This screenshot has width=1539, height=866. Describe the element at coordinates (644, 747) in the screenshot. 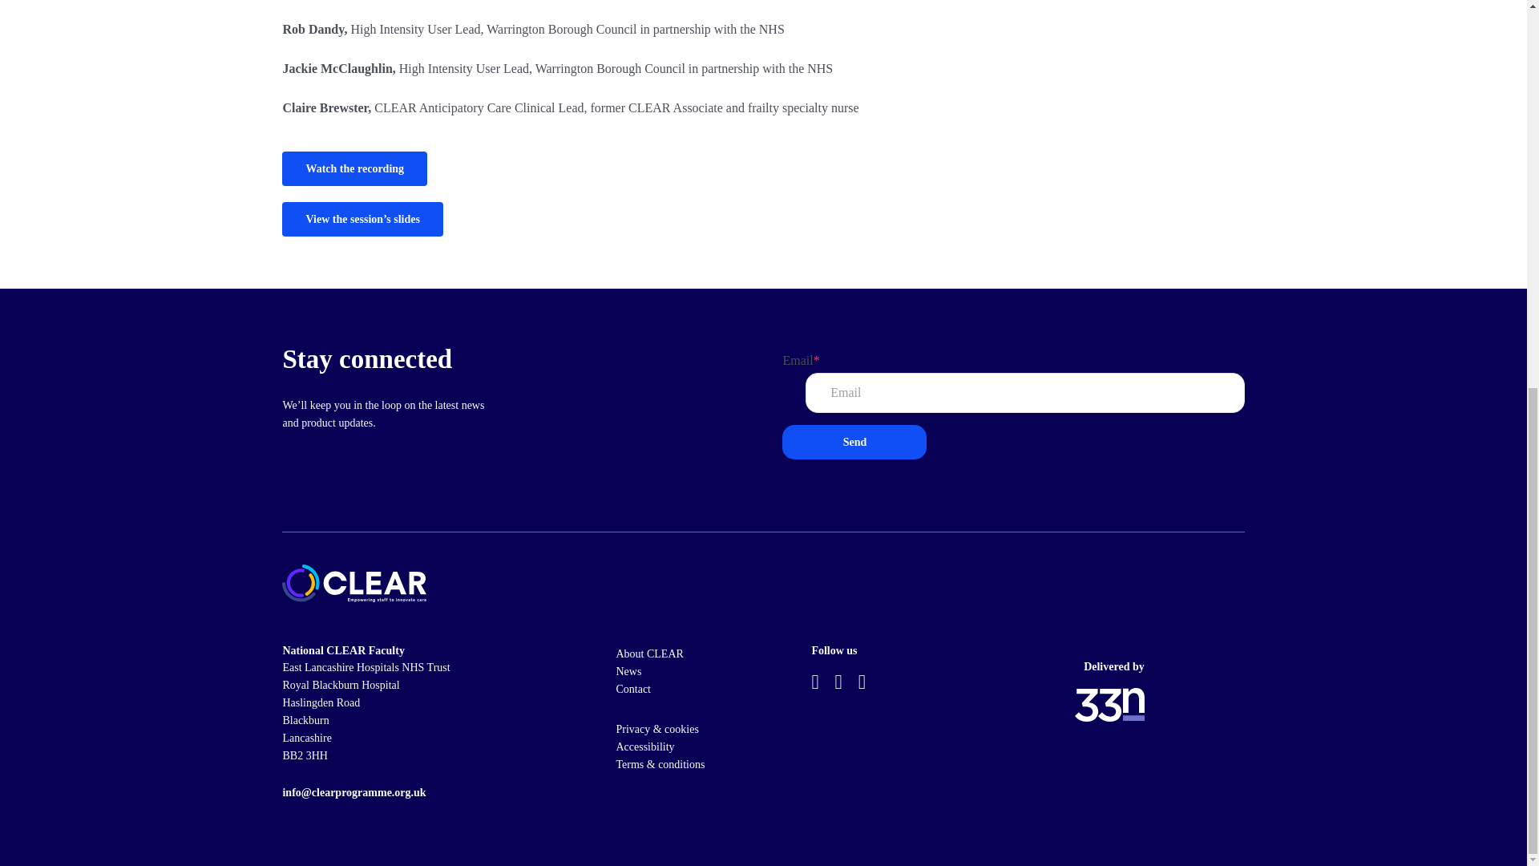

I see `Accessibility` at that location.